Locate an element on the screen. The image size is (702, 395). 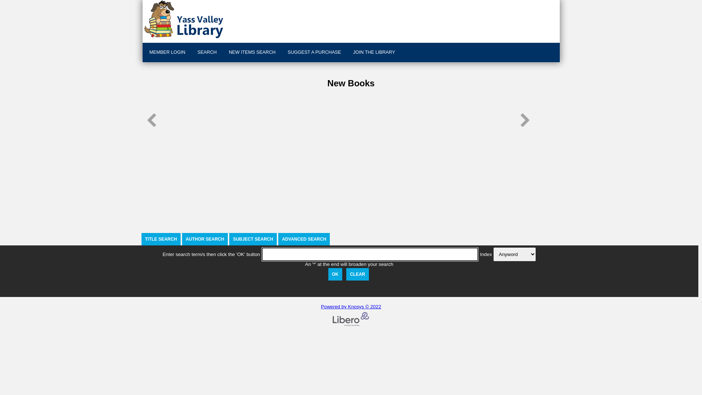
JOIN THE LIBRARY is located at coordinates (373, 53).